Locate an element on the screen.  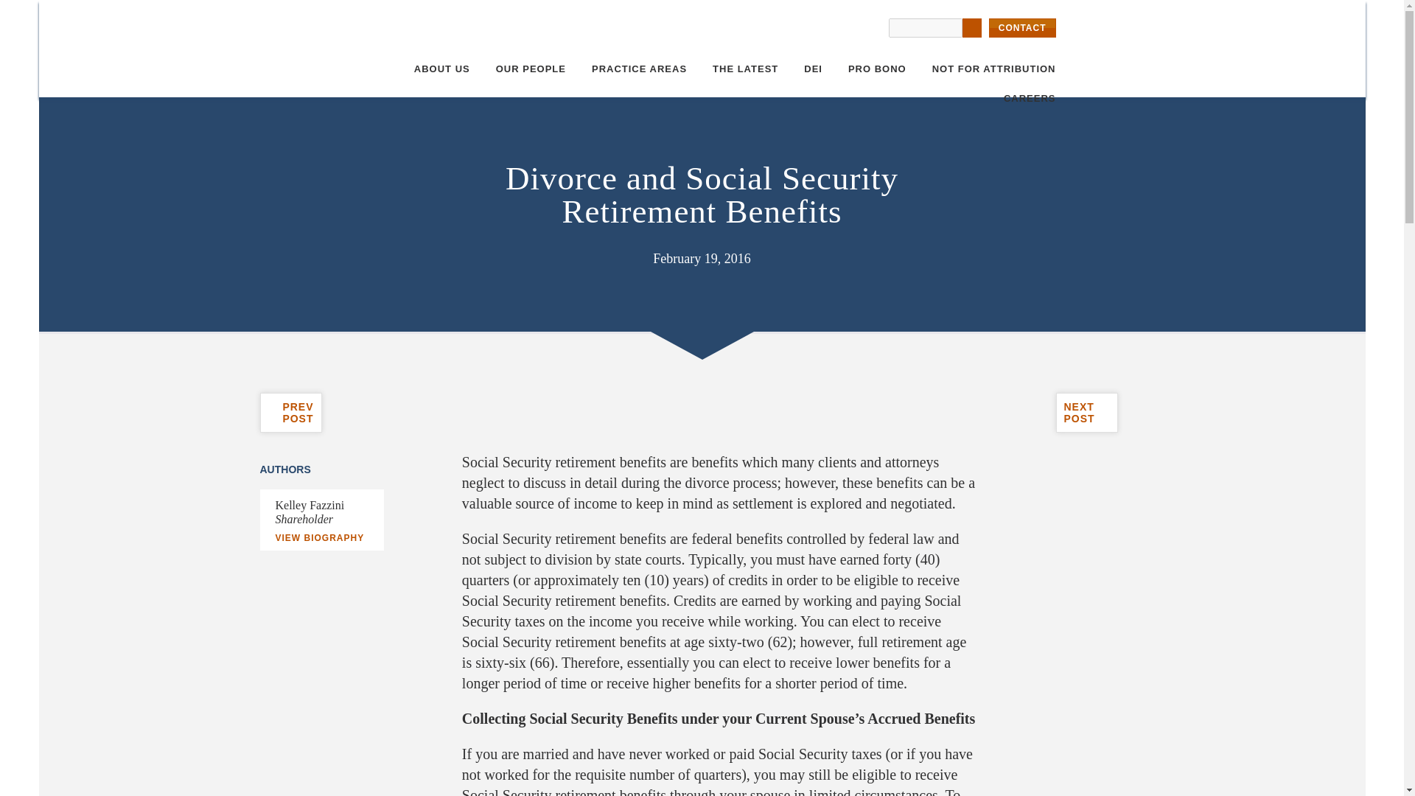
LinkedIn is located at coordinates (638, 69).